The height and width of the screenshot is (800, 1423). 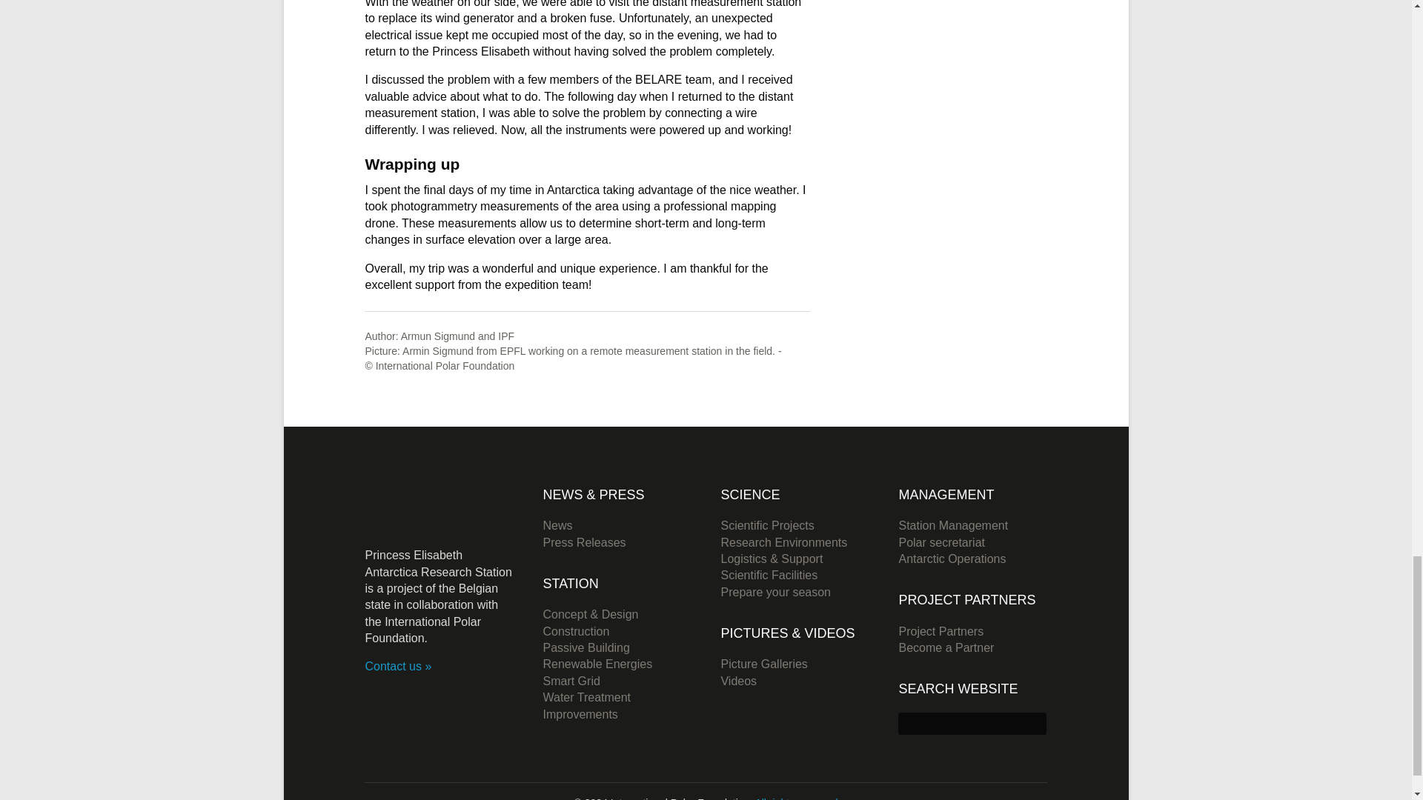 What do you see at coordinates (586, 647) in the screenshot?
I see `Passive Building` at bounding box center [586, 647].